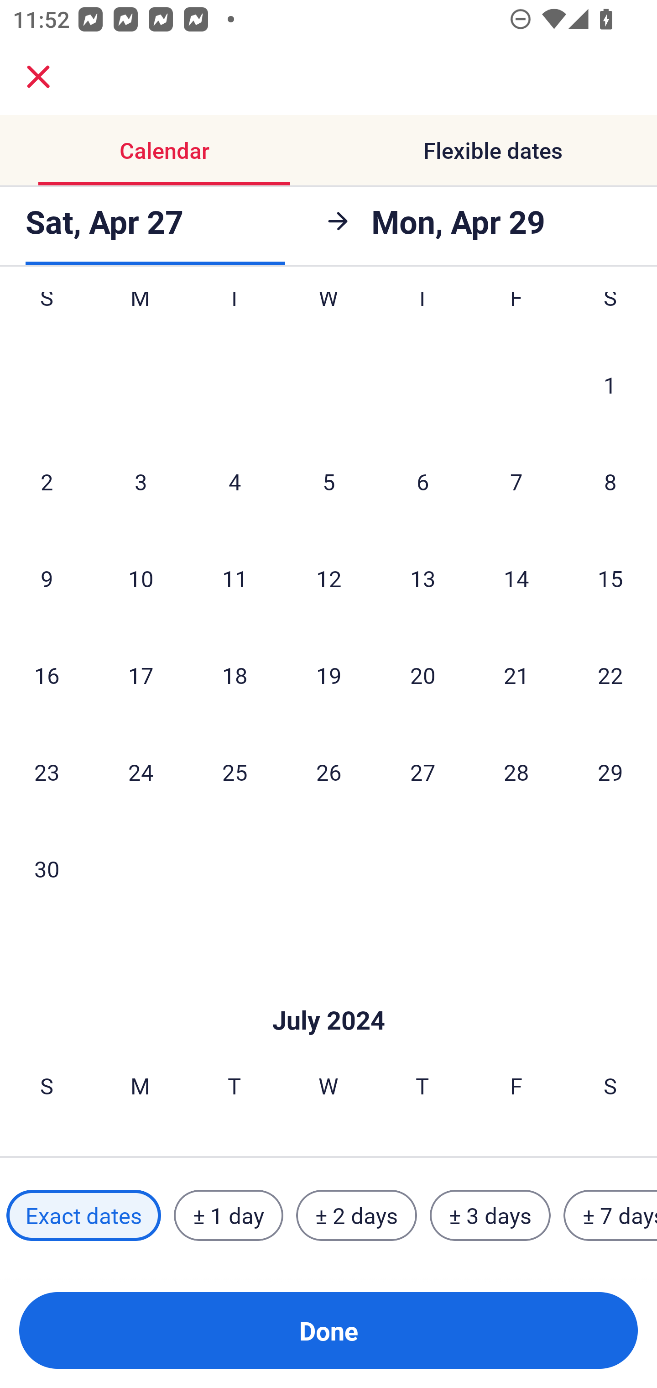  Describe the element at coordinates (228, 1215) in the screenshot. I see `± 1 day` at that location.